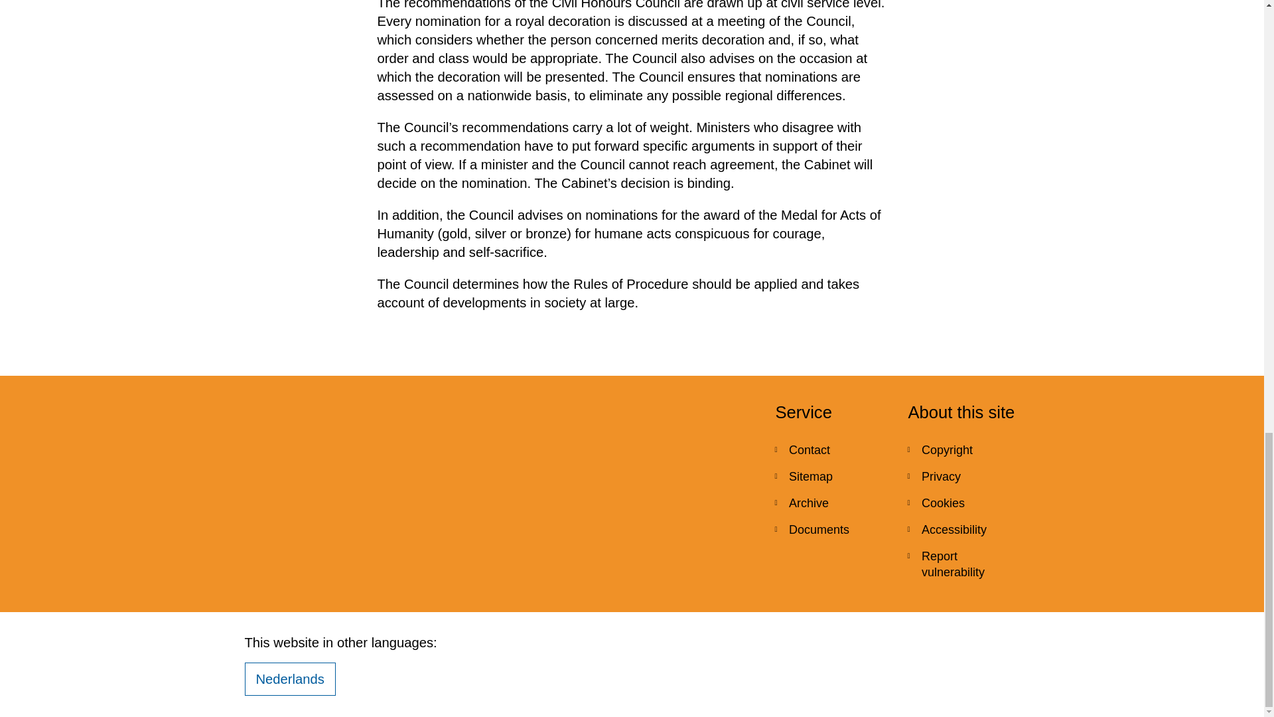 The image size is (1274, 717). What do you see at coordinates (831, 449) in the screenshot?
I see `Contact` at bounding box center [831, 449].